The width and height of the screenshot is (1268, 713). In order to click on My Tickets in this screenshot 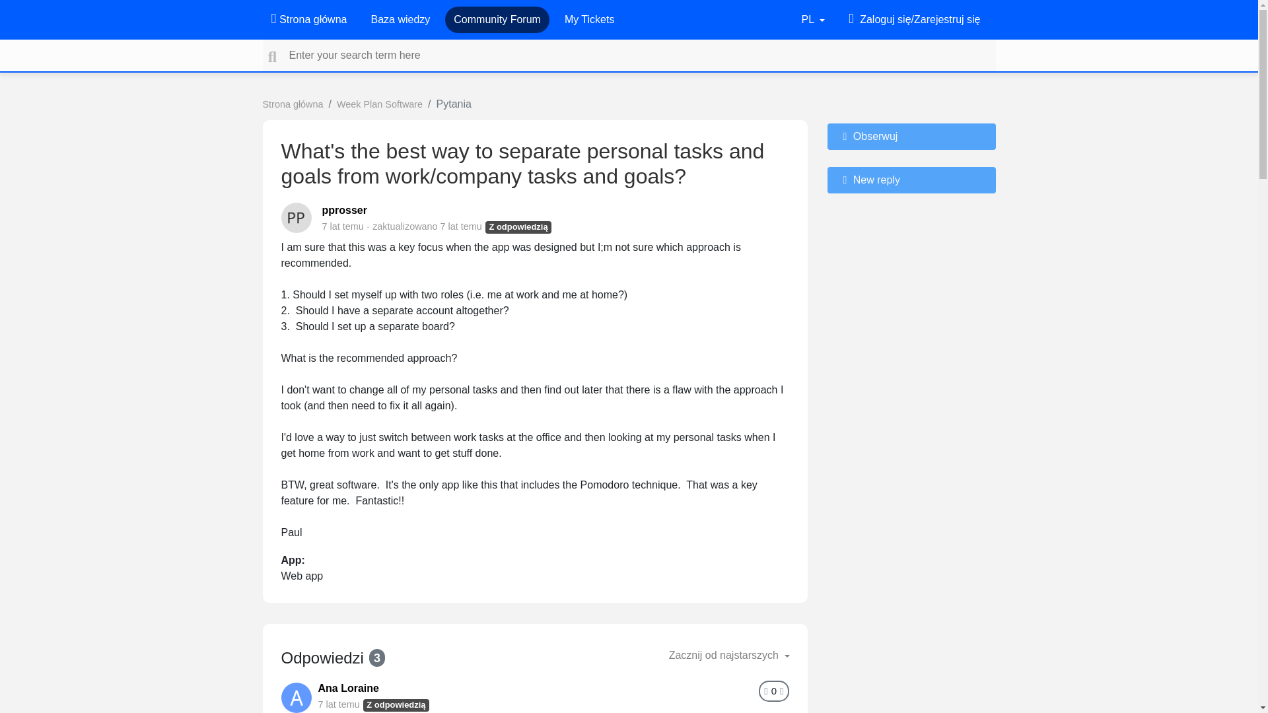, I will do `click(589, 19)`.